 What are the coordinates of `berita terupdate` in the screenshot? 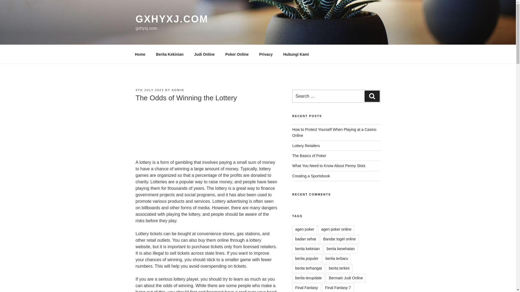 It's located at (308, 278).